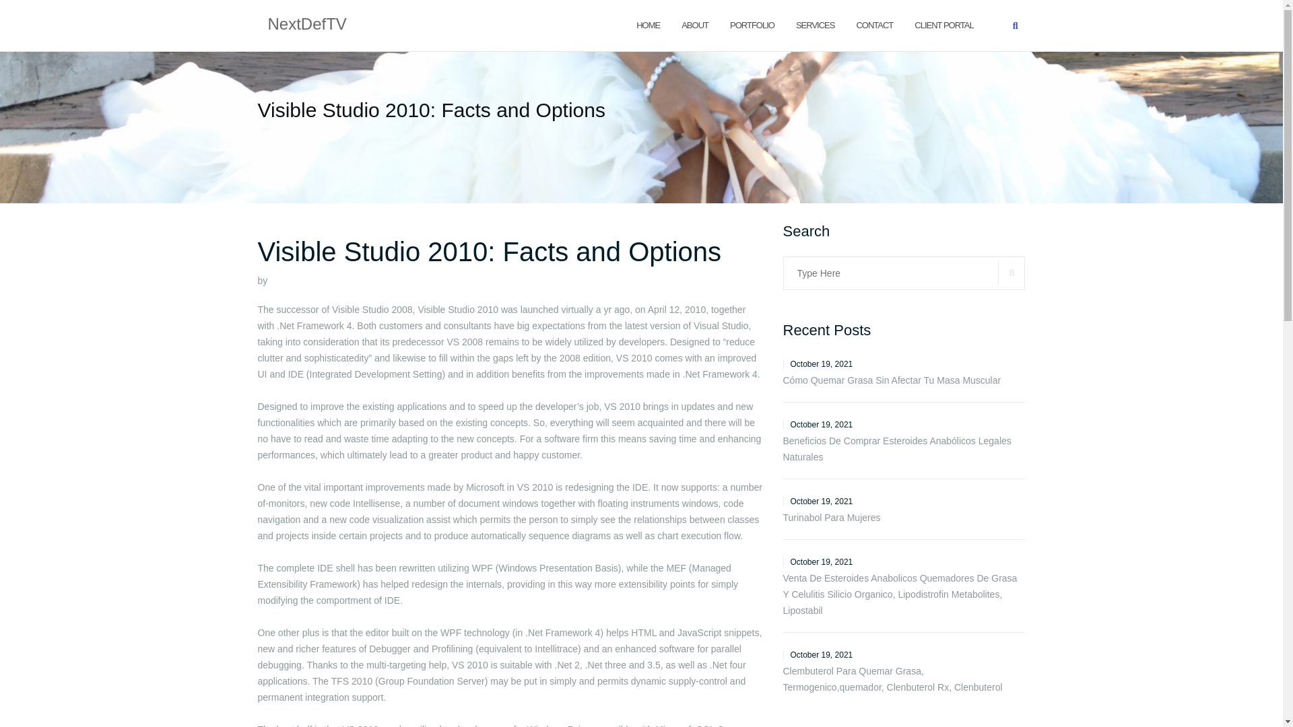 The image size is (1293, 727). Describe the element at coordinates (752, 24) in the screenshot. I see `Portfolio` at that location.